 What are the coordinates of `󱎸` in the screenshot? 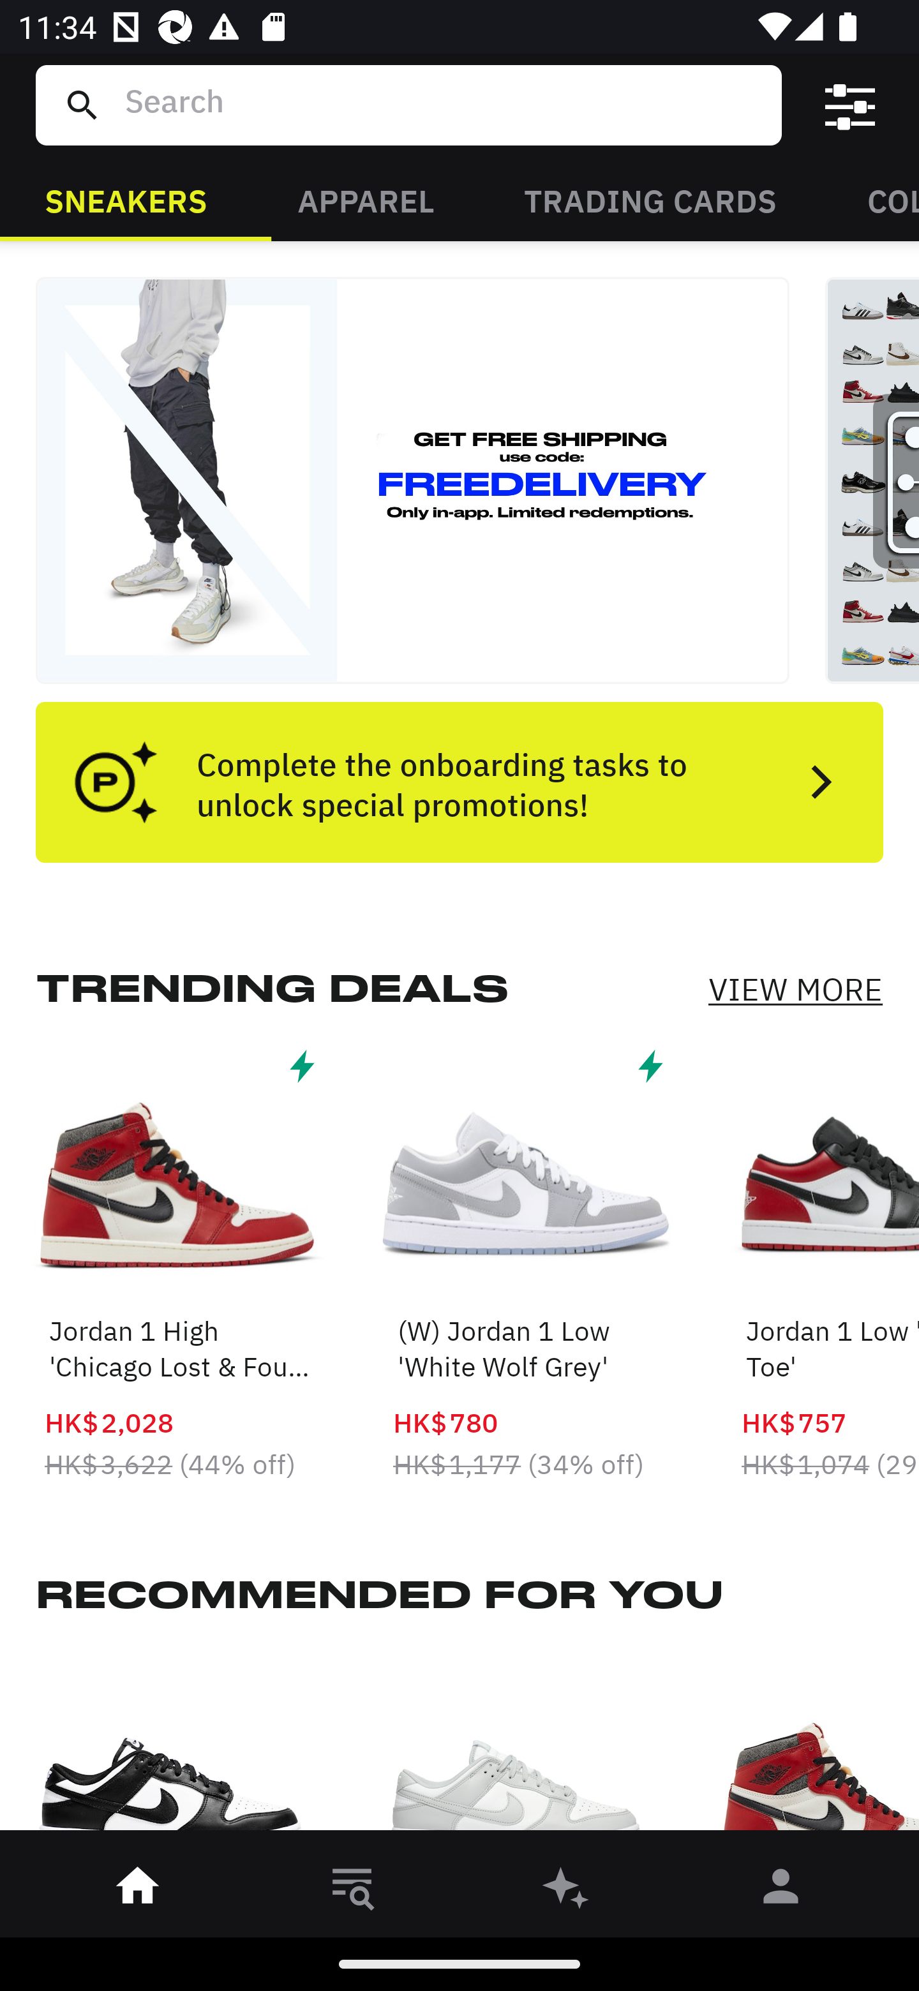 It's located at (352, 1890).